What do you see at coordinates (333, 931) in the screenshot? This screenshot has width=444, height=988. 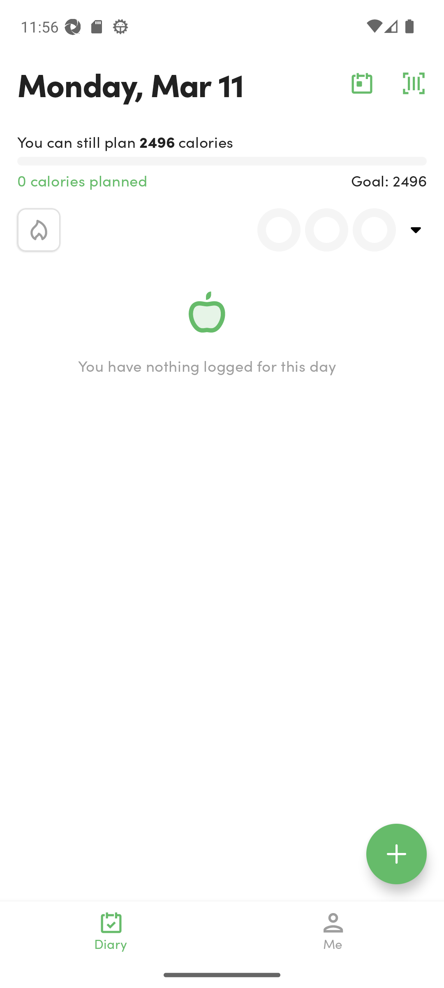 I see `Me navigation_icon` at bounding box center [333, 931].